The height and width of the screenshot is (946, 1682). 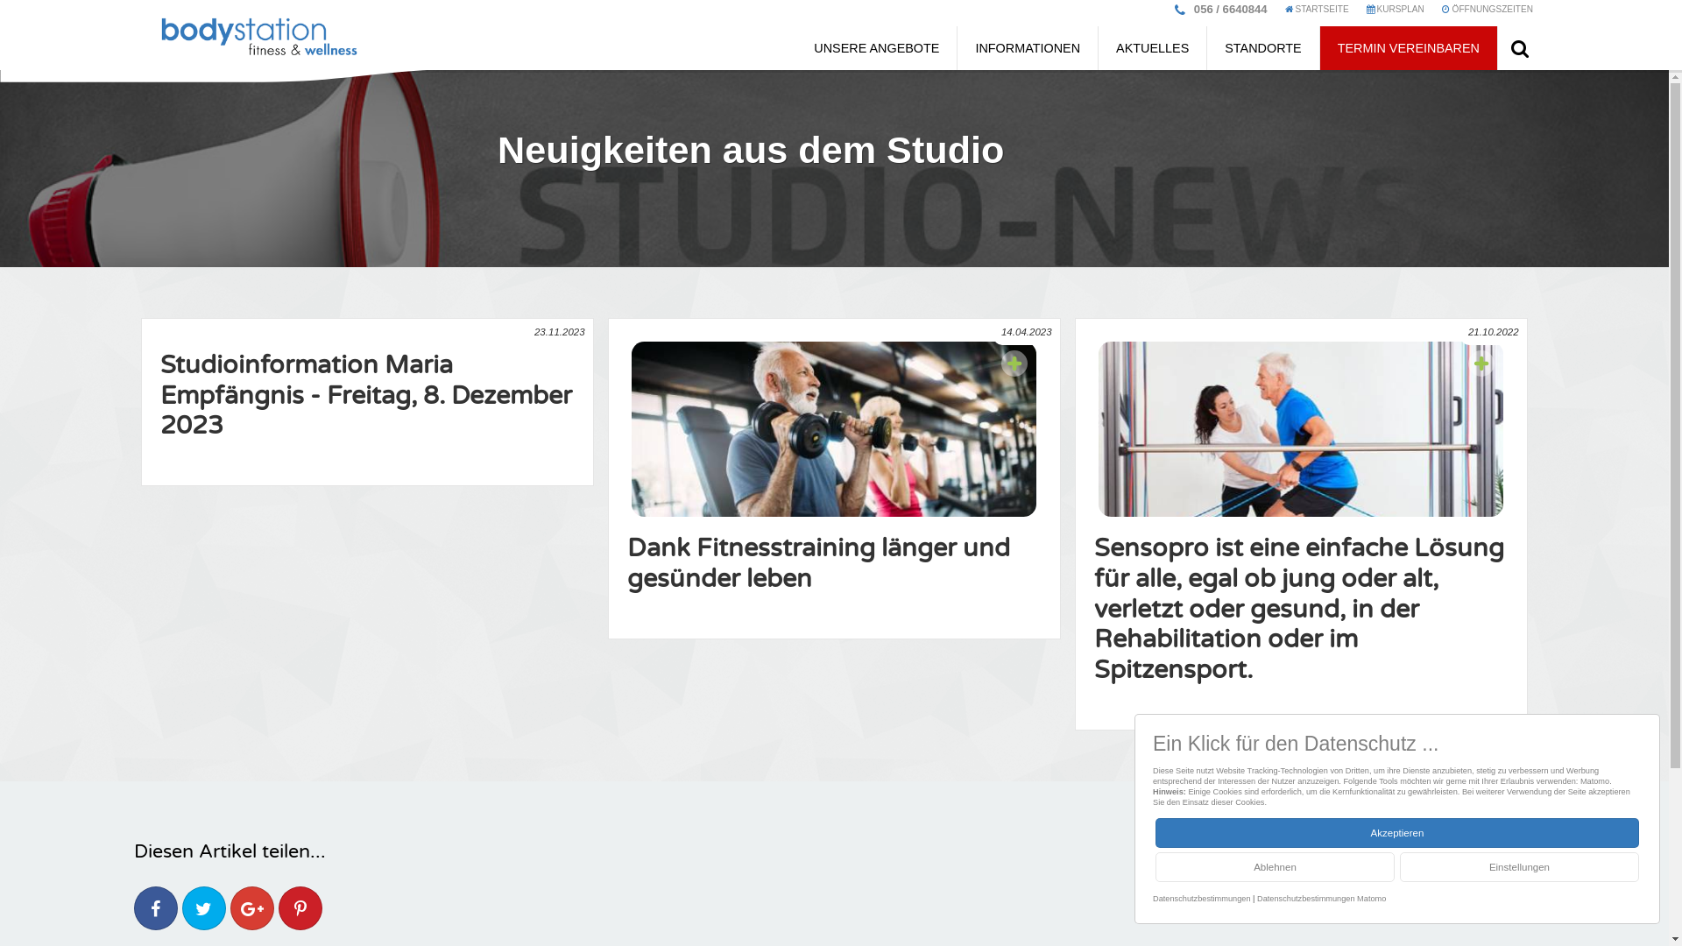 I want to click on Share via Twitter, so click(x=203, y=909).